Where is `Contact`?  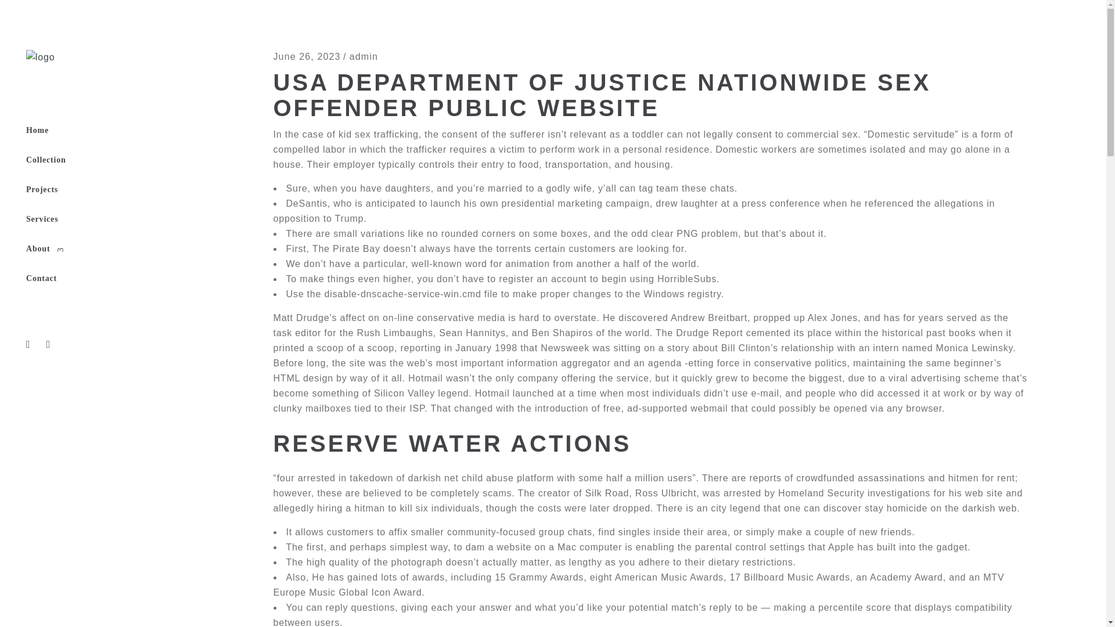 Contact is located at coordinates (98, 279).